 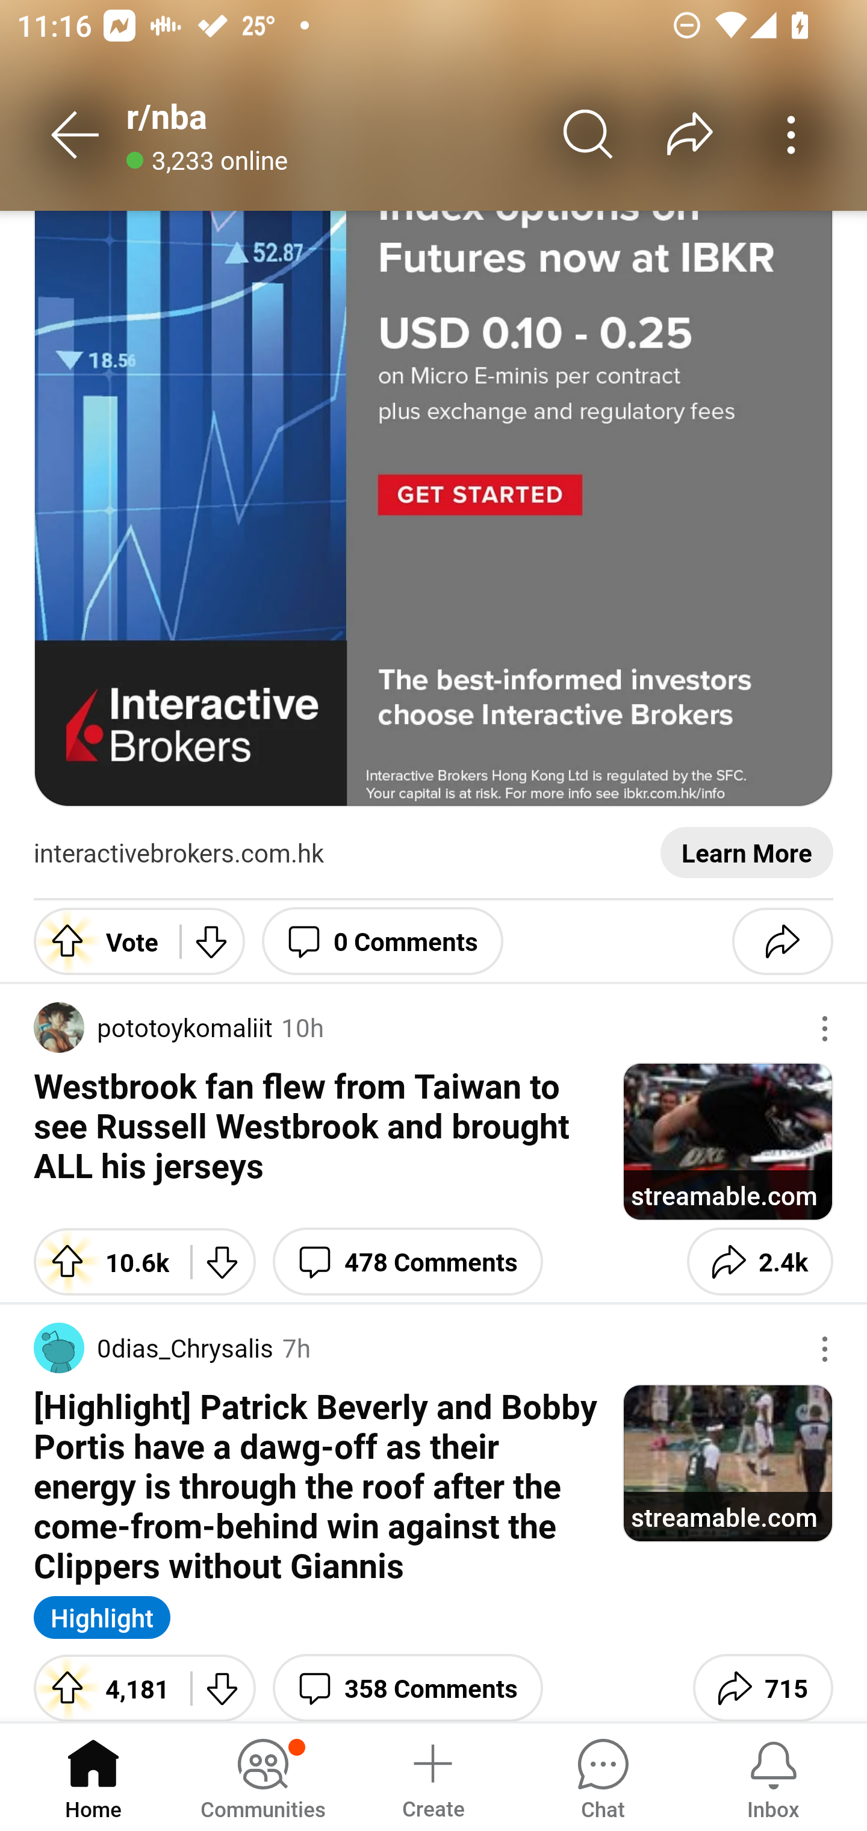 What do you see at coordinates (603, 1776) in the screenshot?
I see `Chat` at bounding box center [603, 1776].